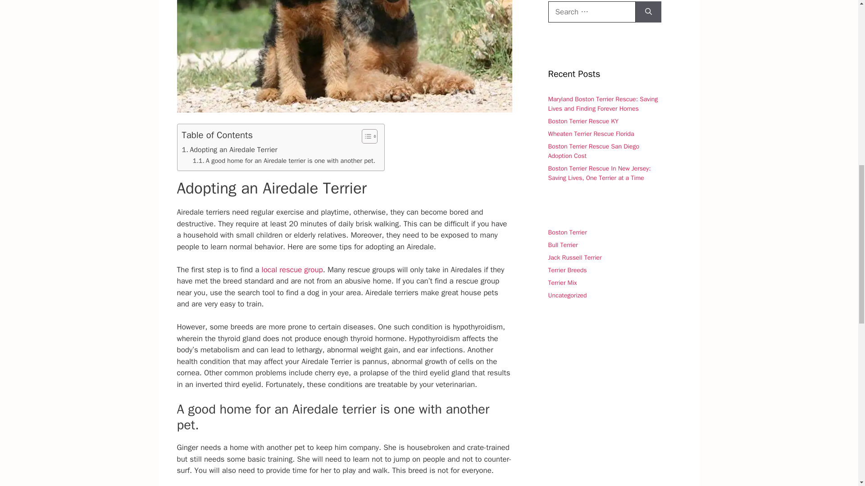 Image resolution: width=865 pixels, height=486 pixels. Describe the element at coordinates (230, 149) in the screenshot. I see `Adopting an Airedale Terrier` at that location.